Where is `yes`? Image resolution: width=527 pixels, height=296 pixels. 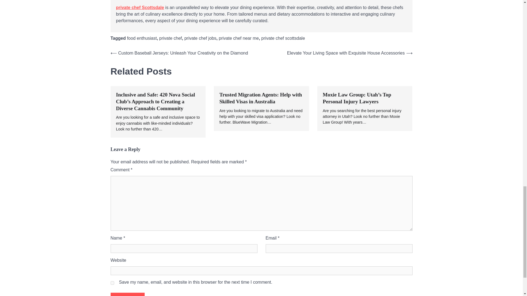 yes is located at coordinates (112, 283).